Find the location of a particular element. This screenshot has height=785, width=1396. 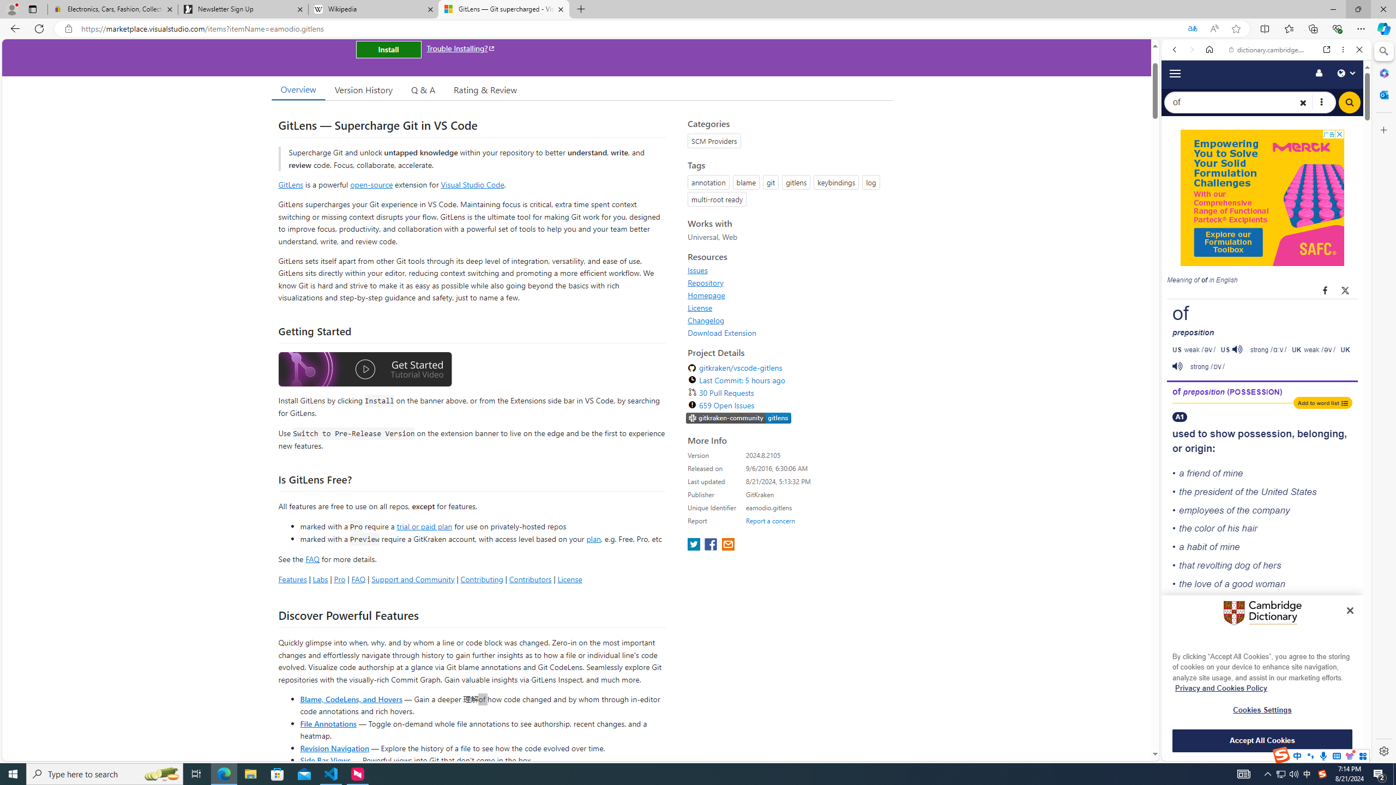

States is located at coordinates (1303, 491).